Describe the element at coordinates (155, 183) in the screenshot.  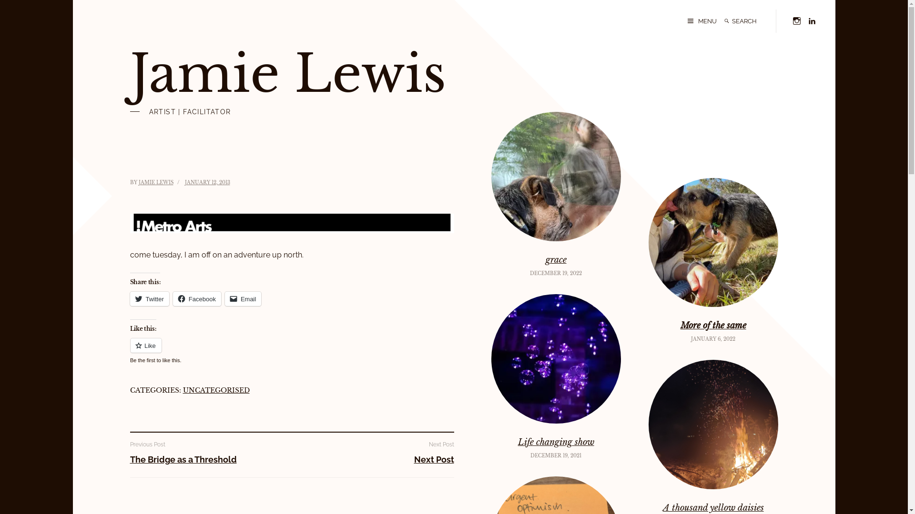
I see `JAMIE LEWIS` at that location.